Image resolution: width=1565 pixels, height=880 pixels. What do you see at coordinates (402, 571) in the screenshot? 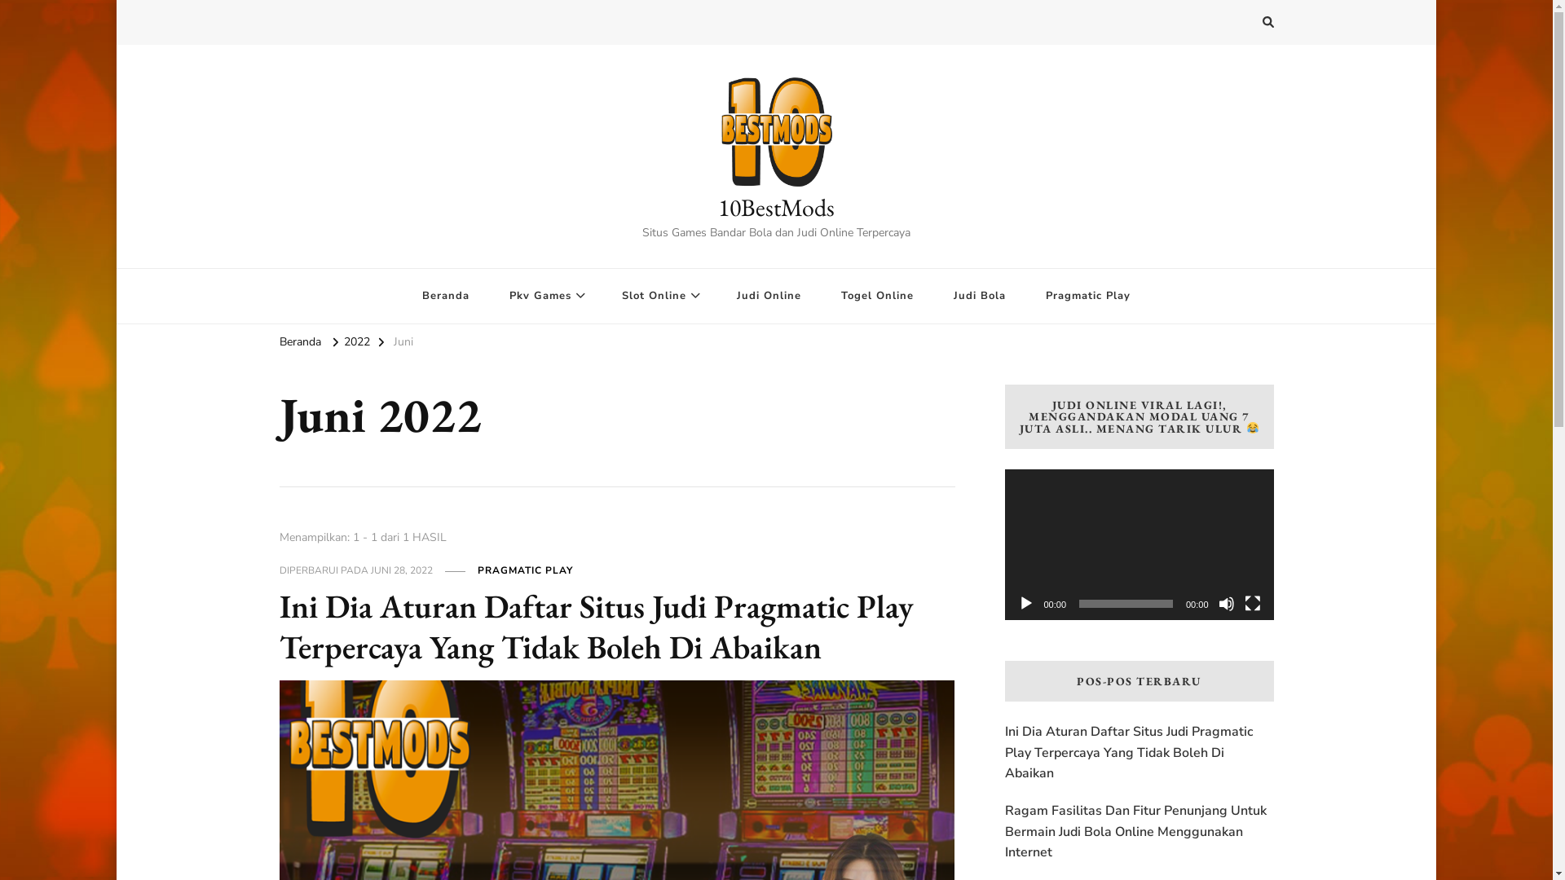
I see `JUNI 28, 2022` at bounding box center [402, 571].